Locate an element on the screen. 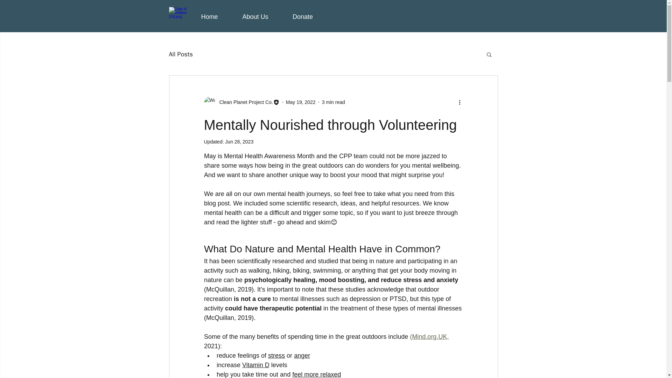 This screenshot has height=378, width=672. Clean Planet Project Co. is located at coordinates (241, 102).